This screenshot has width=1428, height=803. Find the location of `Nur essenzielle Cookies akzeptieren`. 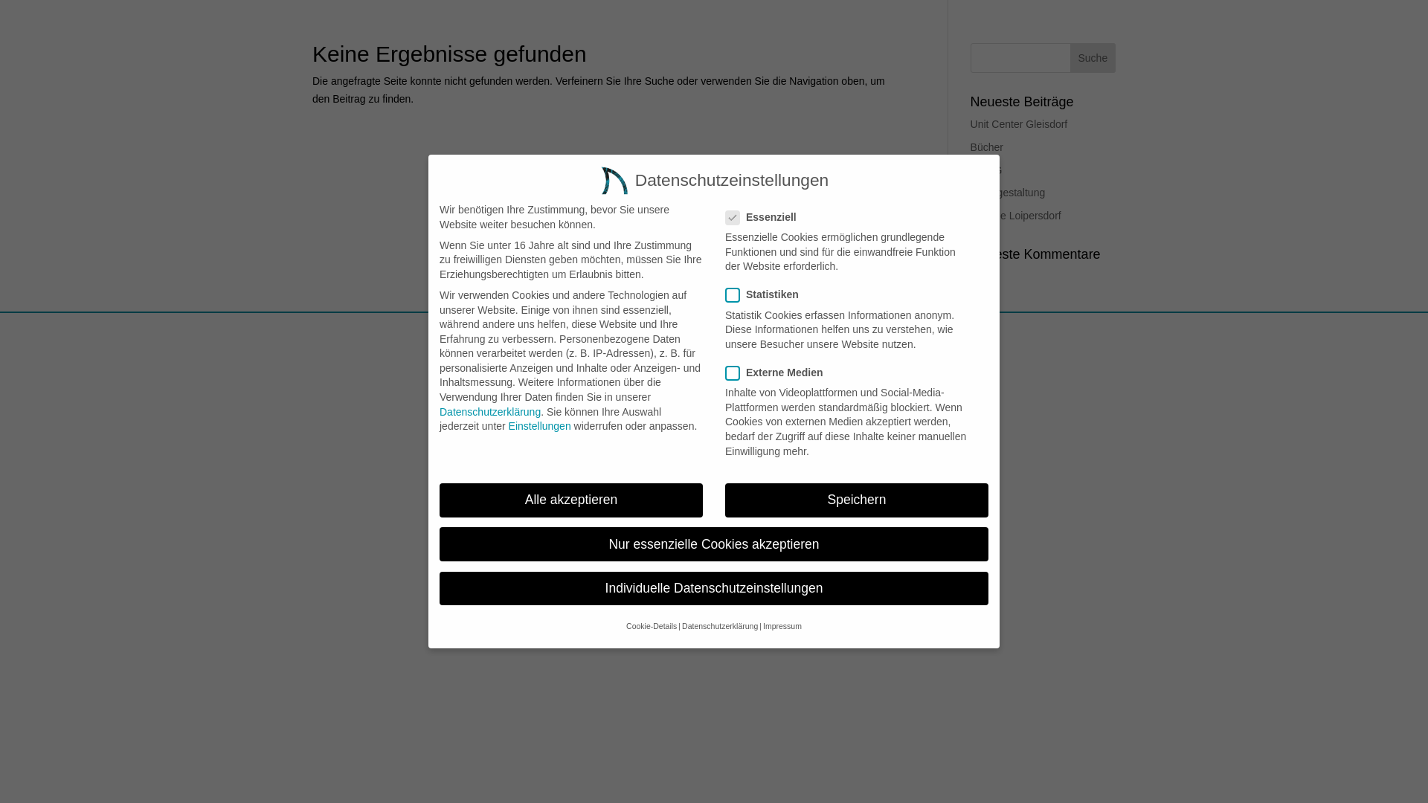

Nur essenzielle Cookies akzeptieren is located at coordinates (714, 544).